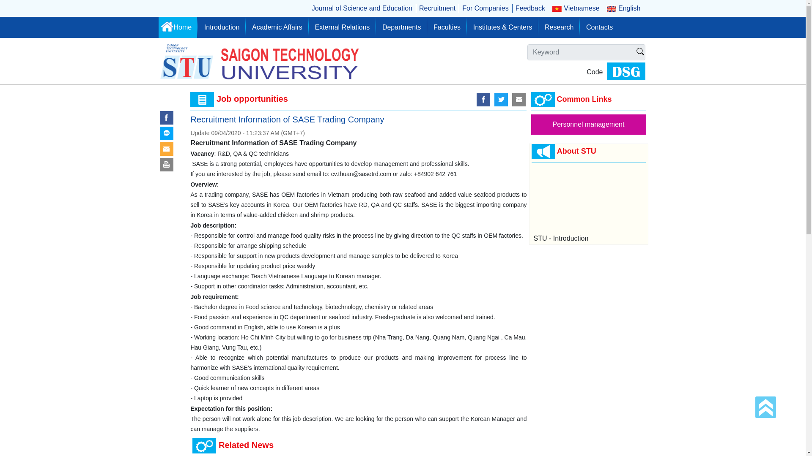  What do you see at coordinates (362, 8) in the screenshot?
I see `Journal of Science and Education` at bounding box center [362, 8].